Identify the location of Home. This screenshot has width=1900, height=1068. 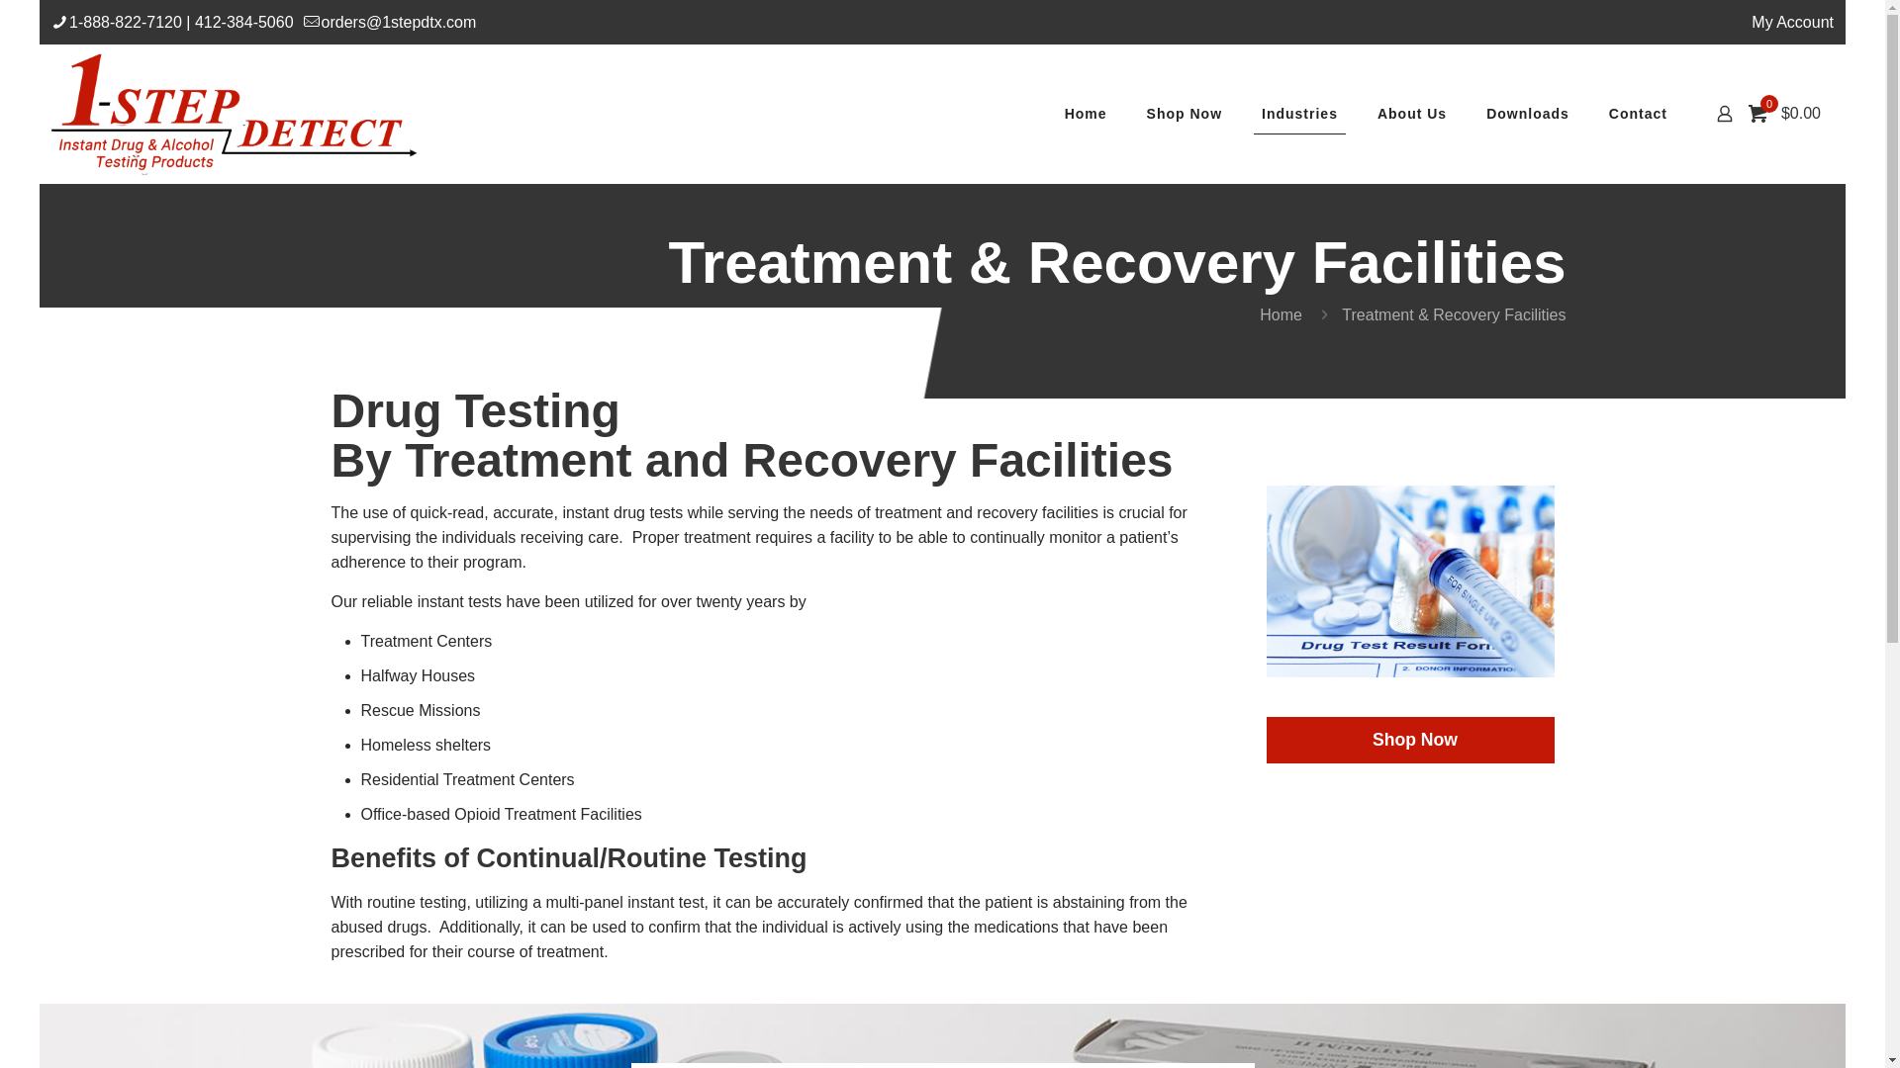
(1281, 314).